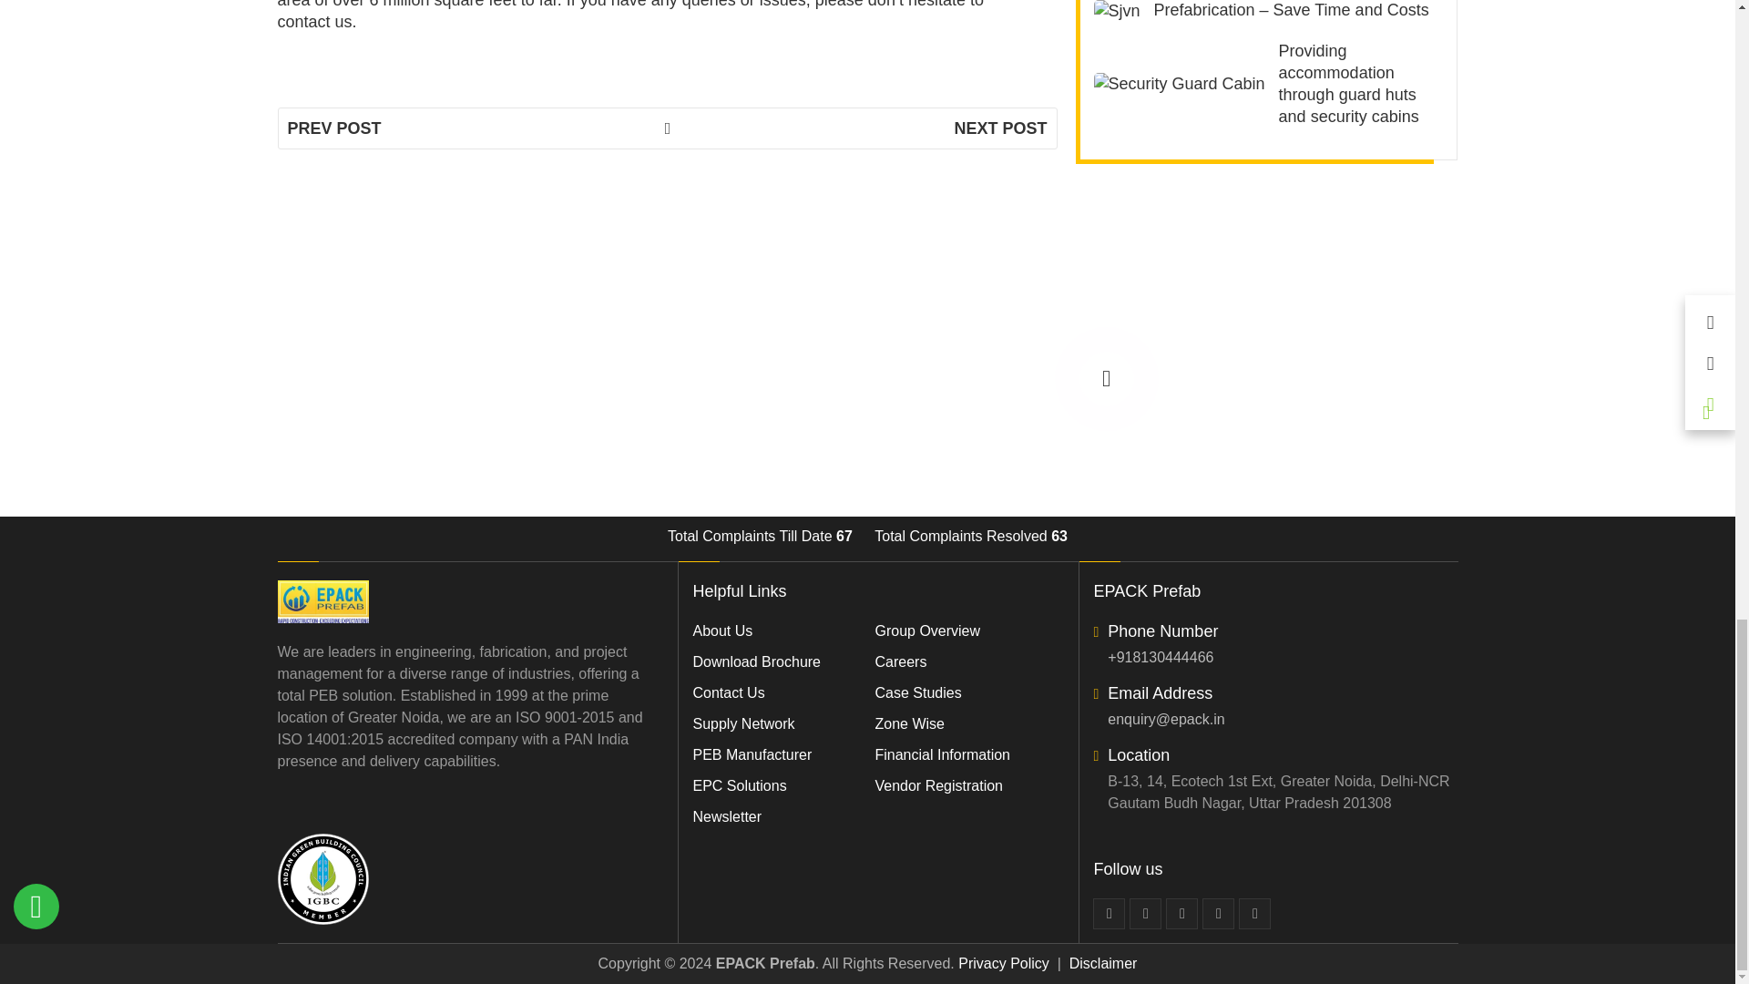 The image size is (1749, 984). Describe the element at coordinates (1219, 913) in the screenshot. I see `Youtube` at that location.